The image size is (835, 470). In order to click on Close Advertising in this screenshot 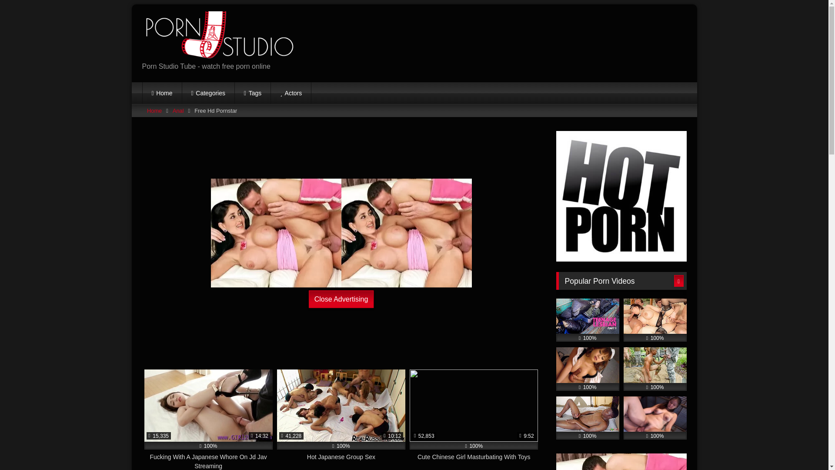, I will do `click(341, 299)`.